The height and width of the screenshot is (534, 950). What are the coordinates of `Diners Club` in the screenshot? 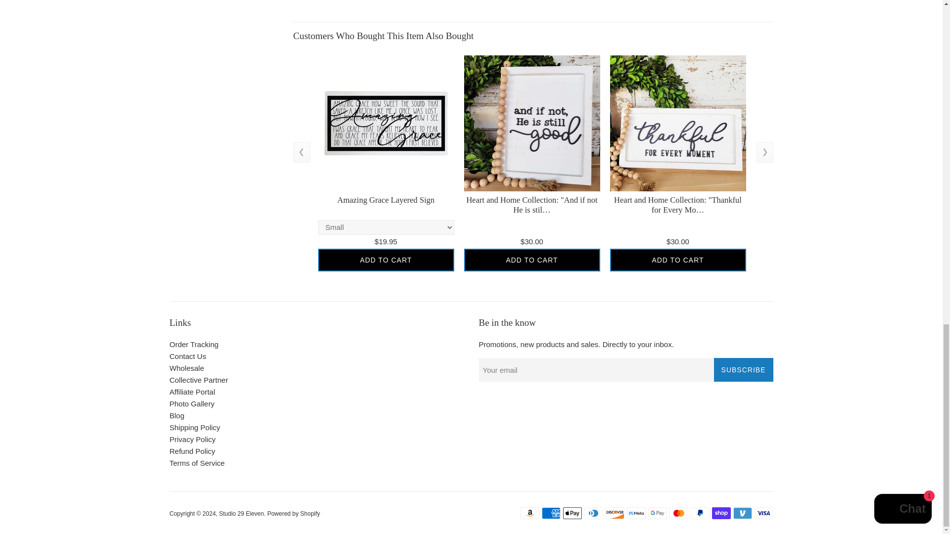 It's located at (593, 513).